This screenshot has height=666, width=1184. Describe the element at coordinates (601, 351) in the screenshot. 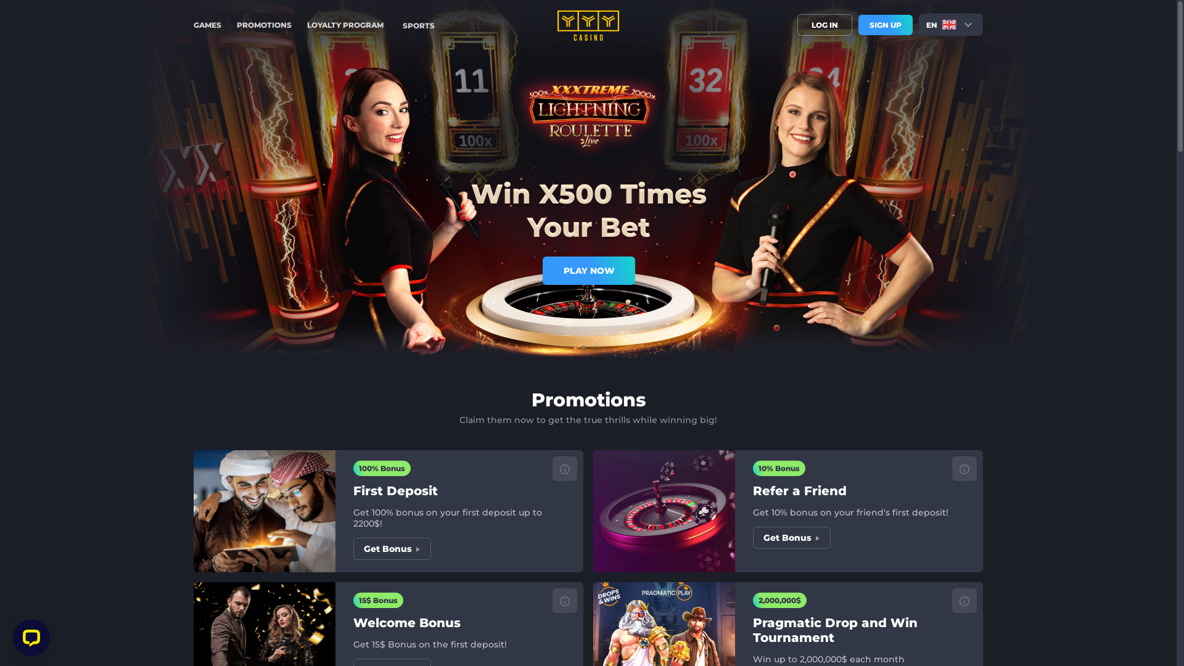

I see `3` at that location.